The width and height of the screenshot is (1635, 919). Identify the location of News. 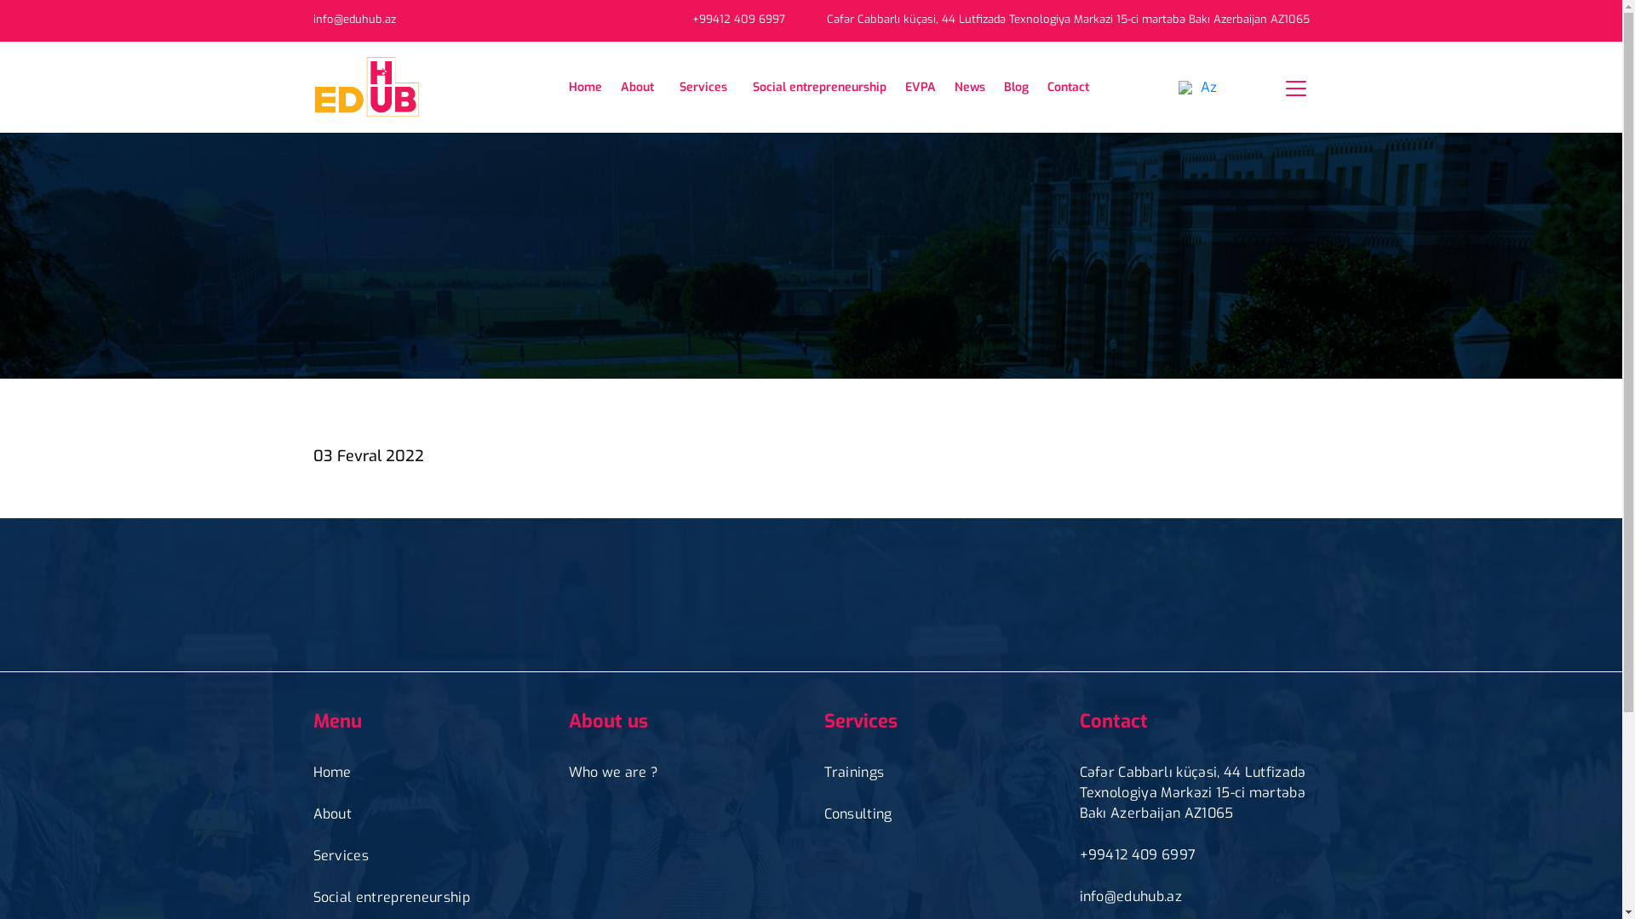
(969, 87).